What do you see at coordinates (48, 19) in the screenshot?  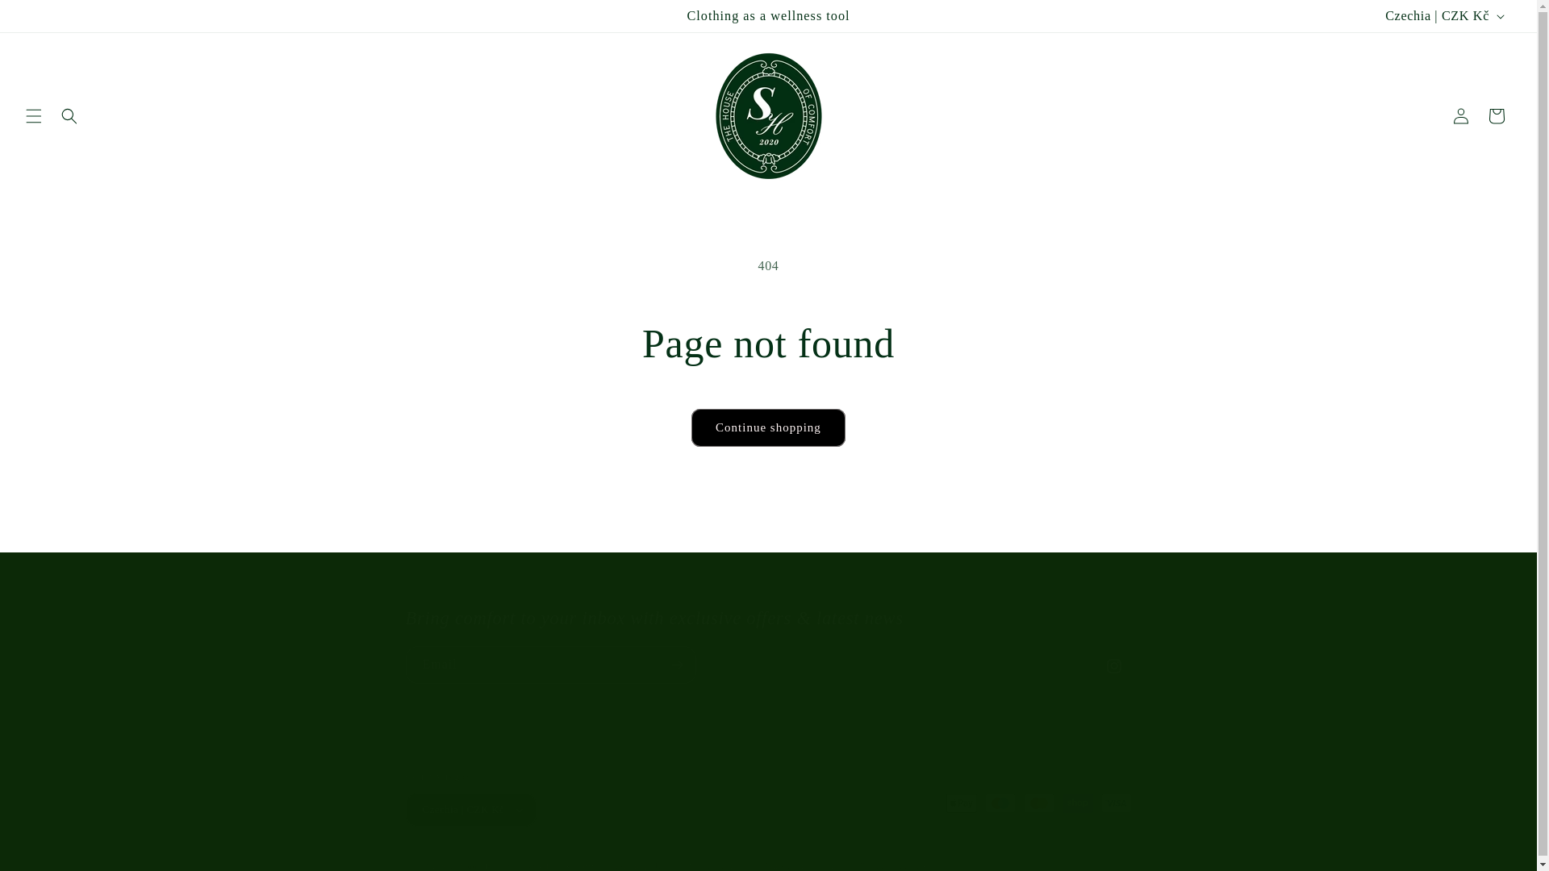 I see `Skip to content` at bounding box center [48, 19].